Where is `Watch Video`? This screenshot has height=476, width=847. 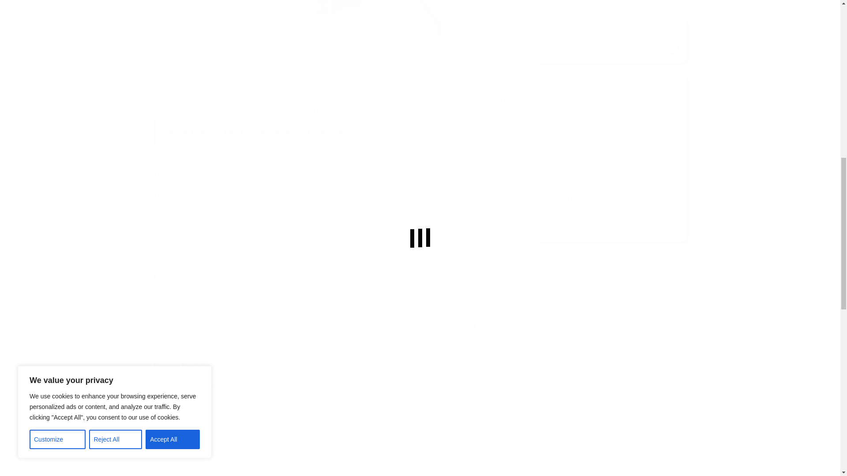
Watch Video is located at coordinates (337, 157).